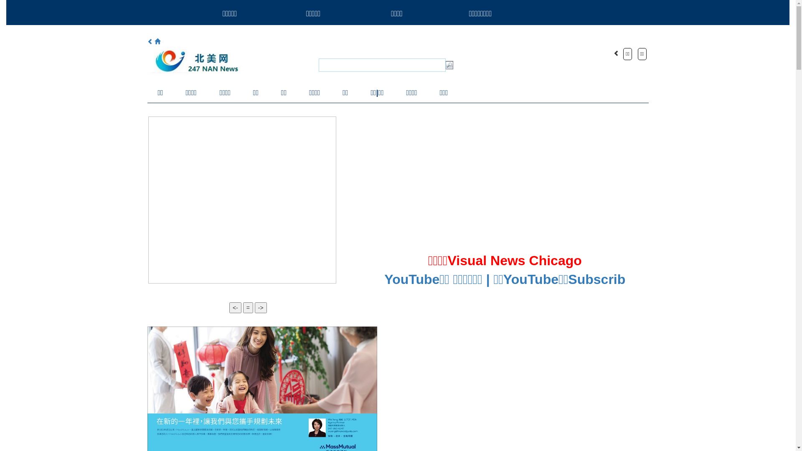  I want to click on YouTube video player, so click(478, 184).